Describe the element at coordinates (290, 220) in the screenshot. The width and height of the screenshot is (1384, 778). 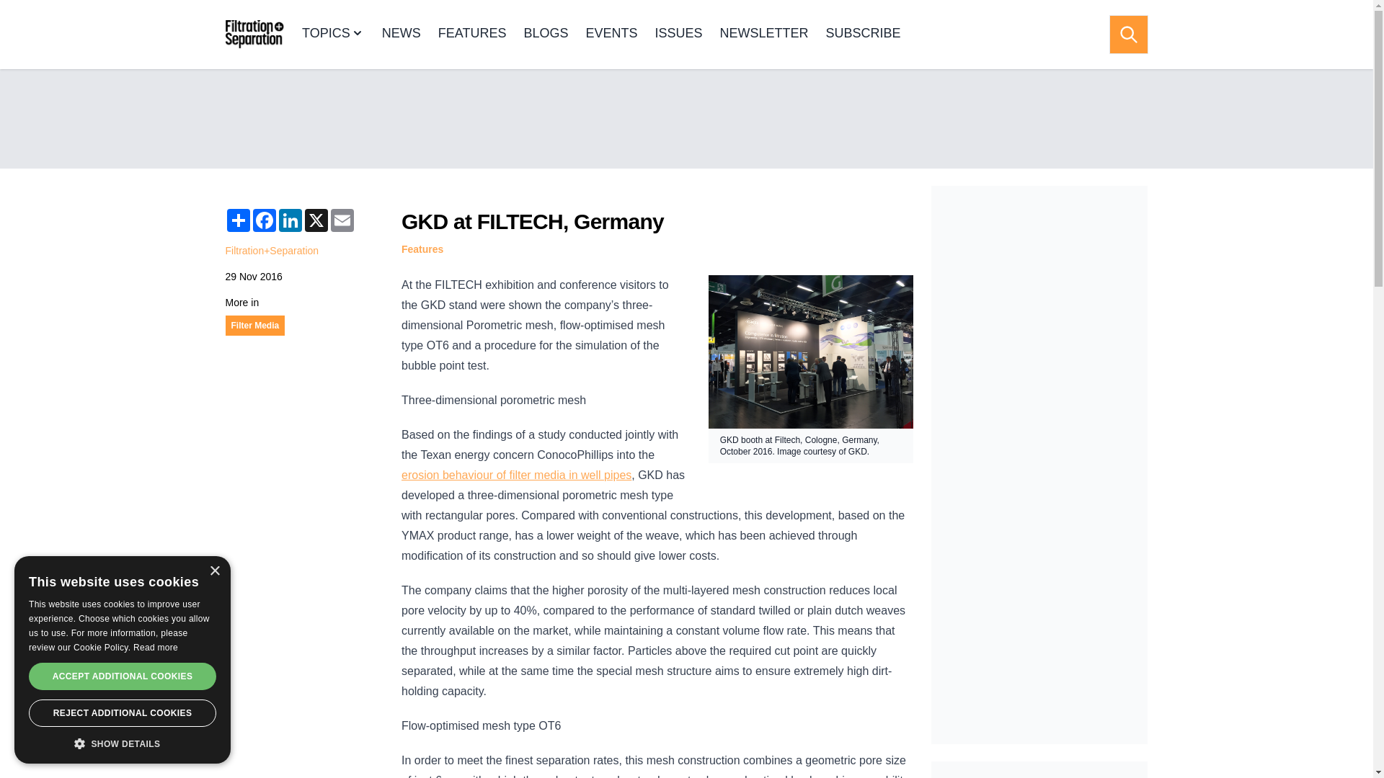
I see `LinkedIn` at that location.